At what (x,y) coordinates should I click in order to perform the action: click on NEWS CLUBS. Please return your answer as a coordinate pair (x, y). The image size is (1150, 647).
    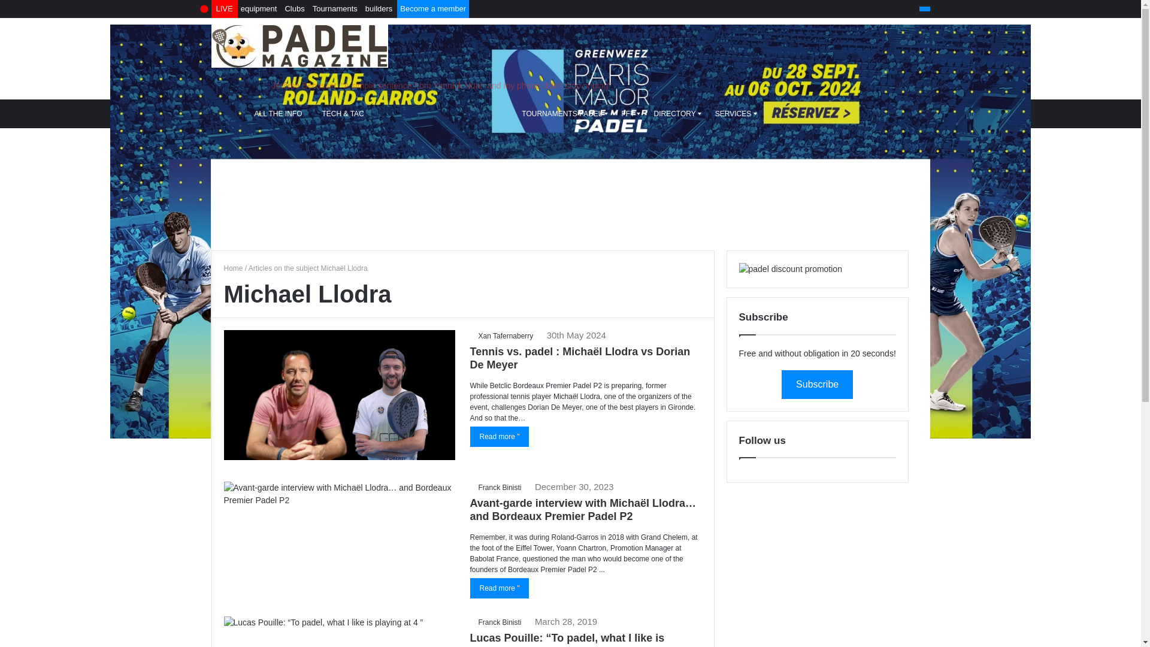
    Looking at the image, I should click on (483, 114).